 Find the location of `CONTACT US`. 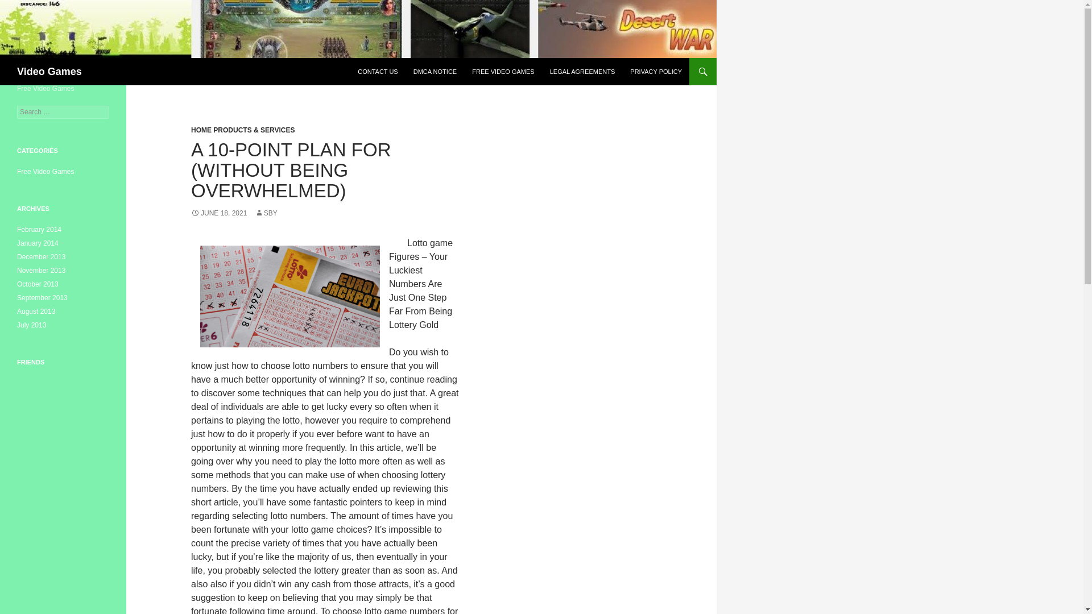

CONTACT US is located at coordinates (378, 72).